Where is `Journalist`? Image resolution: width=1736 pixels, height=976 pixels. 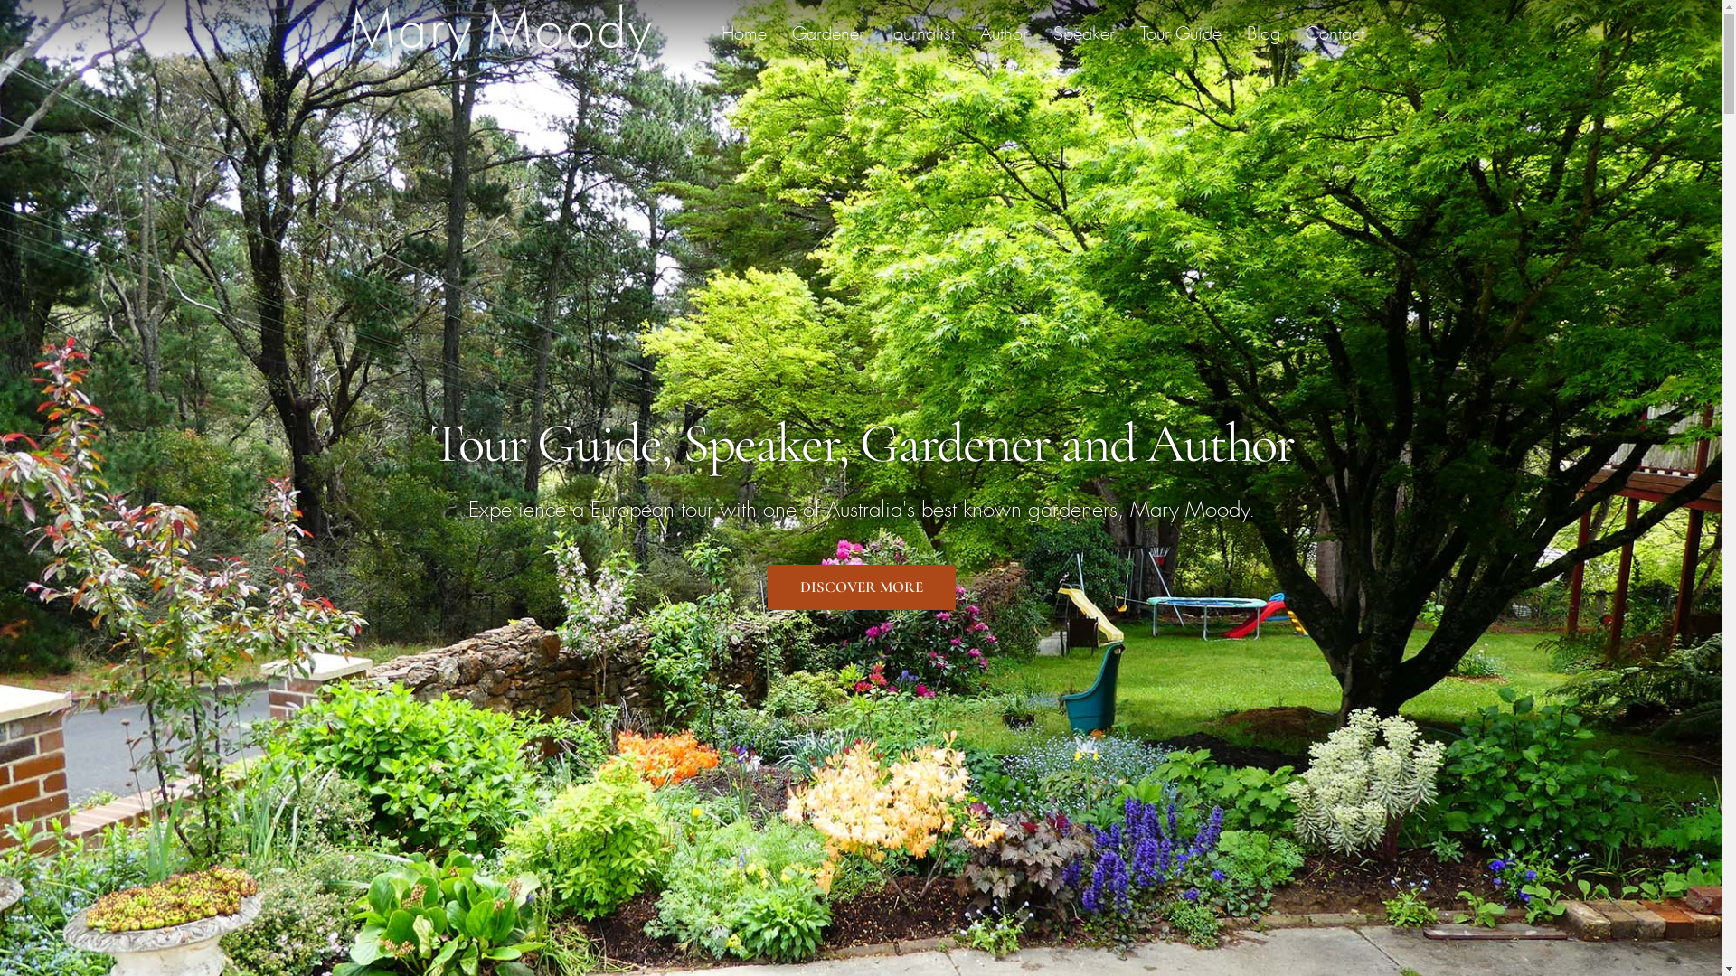
Journalist is located at coordinates (922, 34).